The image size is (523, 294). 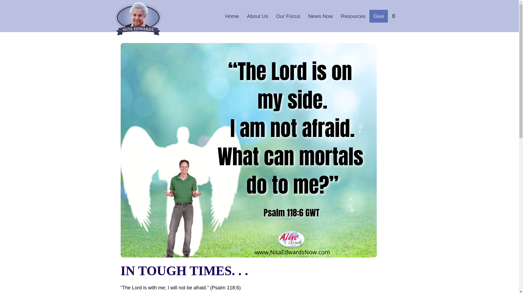 I want to click on SEARCH, so click(x=394, y=16).